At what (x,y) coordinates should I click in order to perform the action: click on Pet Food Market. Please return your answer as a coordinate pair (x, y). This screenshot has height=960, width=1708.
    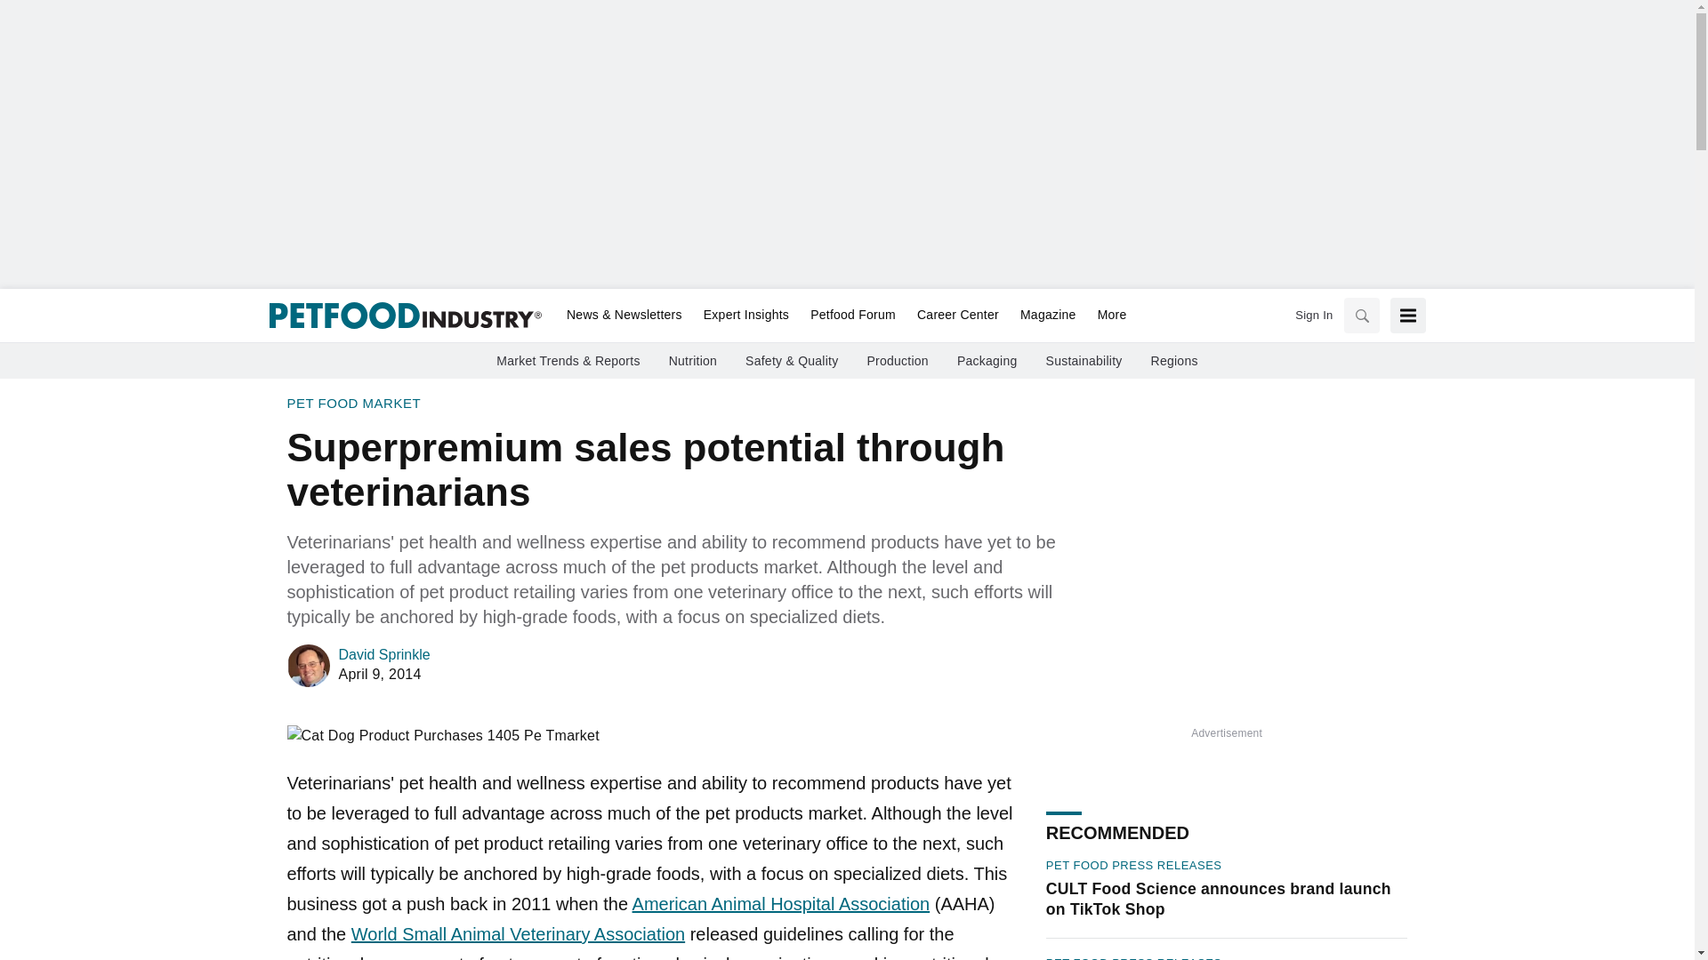
    Looking at the image, I should click on (353, 403).